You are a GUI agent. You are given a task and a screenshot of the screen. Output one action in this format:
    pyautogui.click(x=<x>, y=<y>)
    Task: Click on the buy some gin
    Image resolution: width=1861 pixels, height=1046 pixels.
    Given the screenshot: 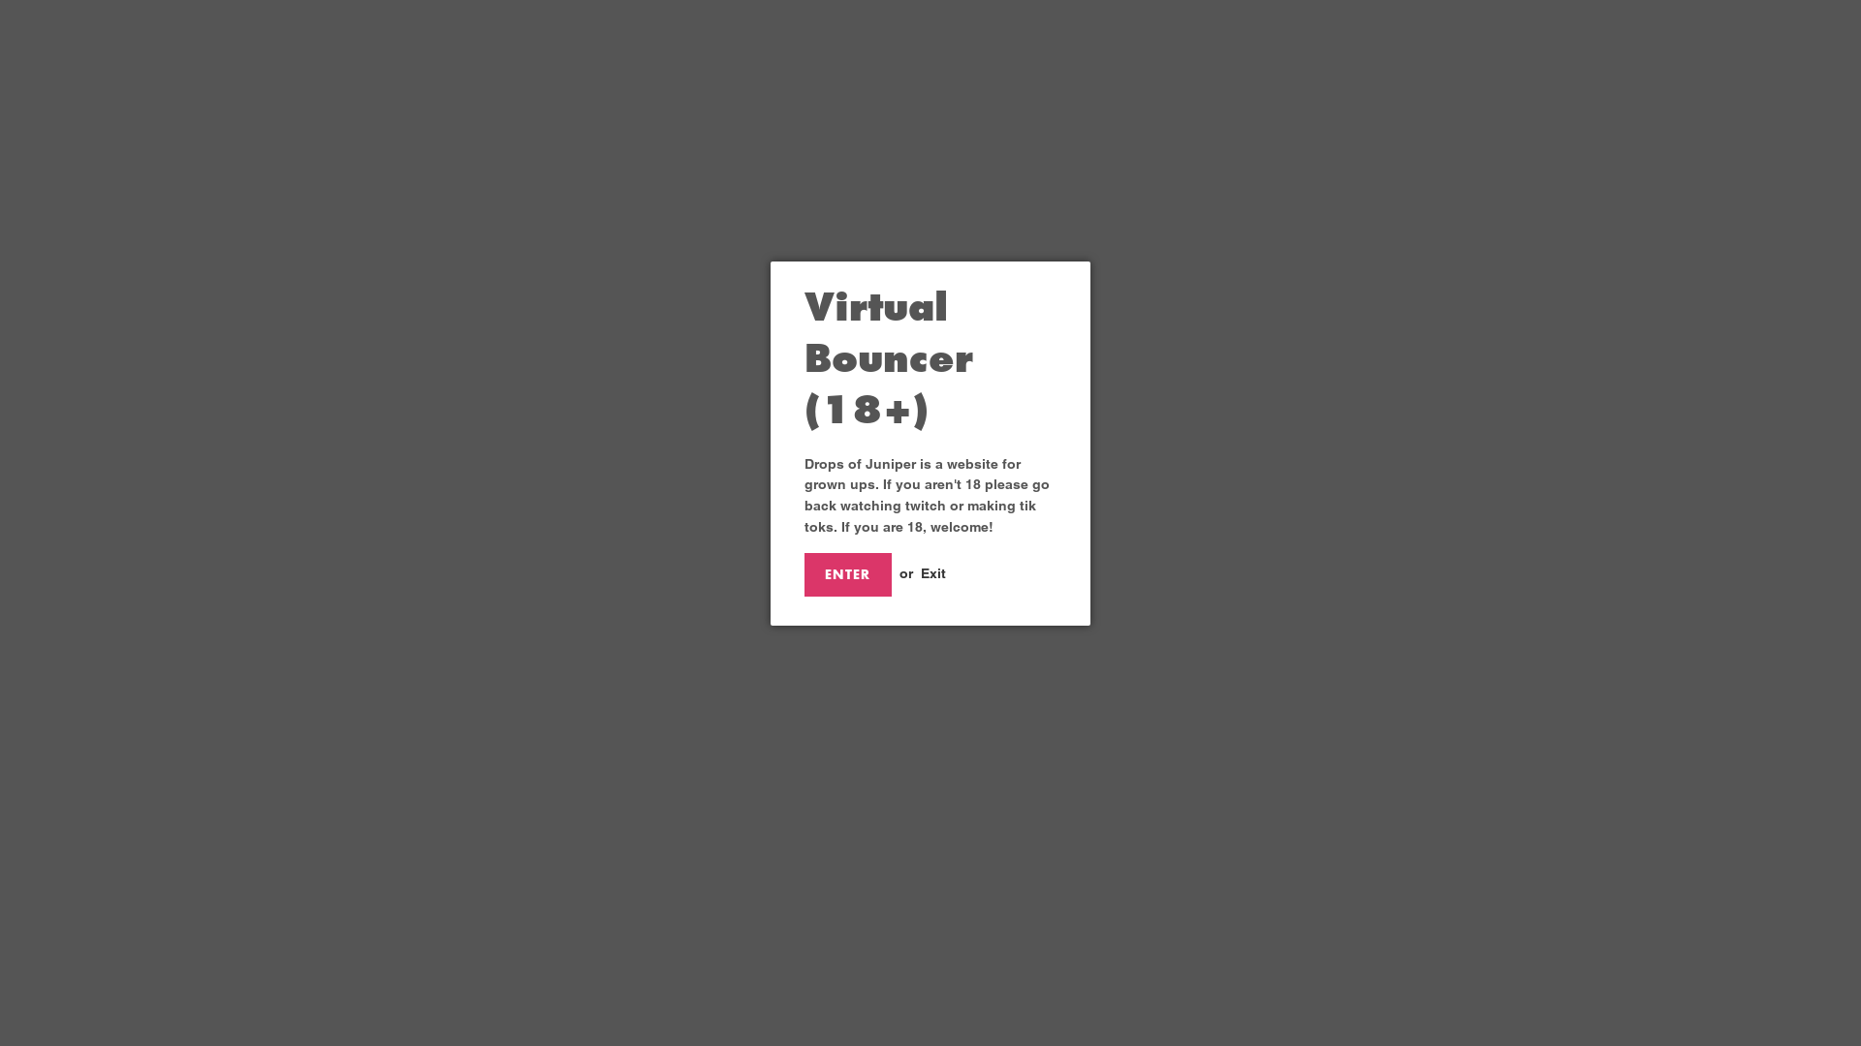 What is the action you would take?
    pyautogui.click(x=945, y=363)
    